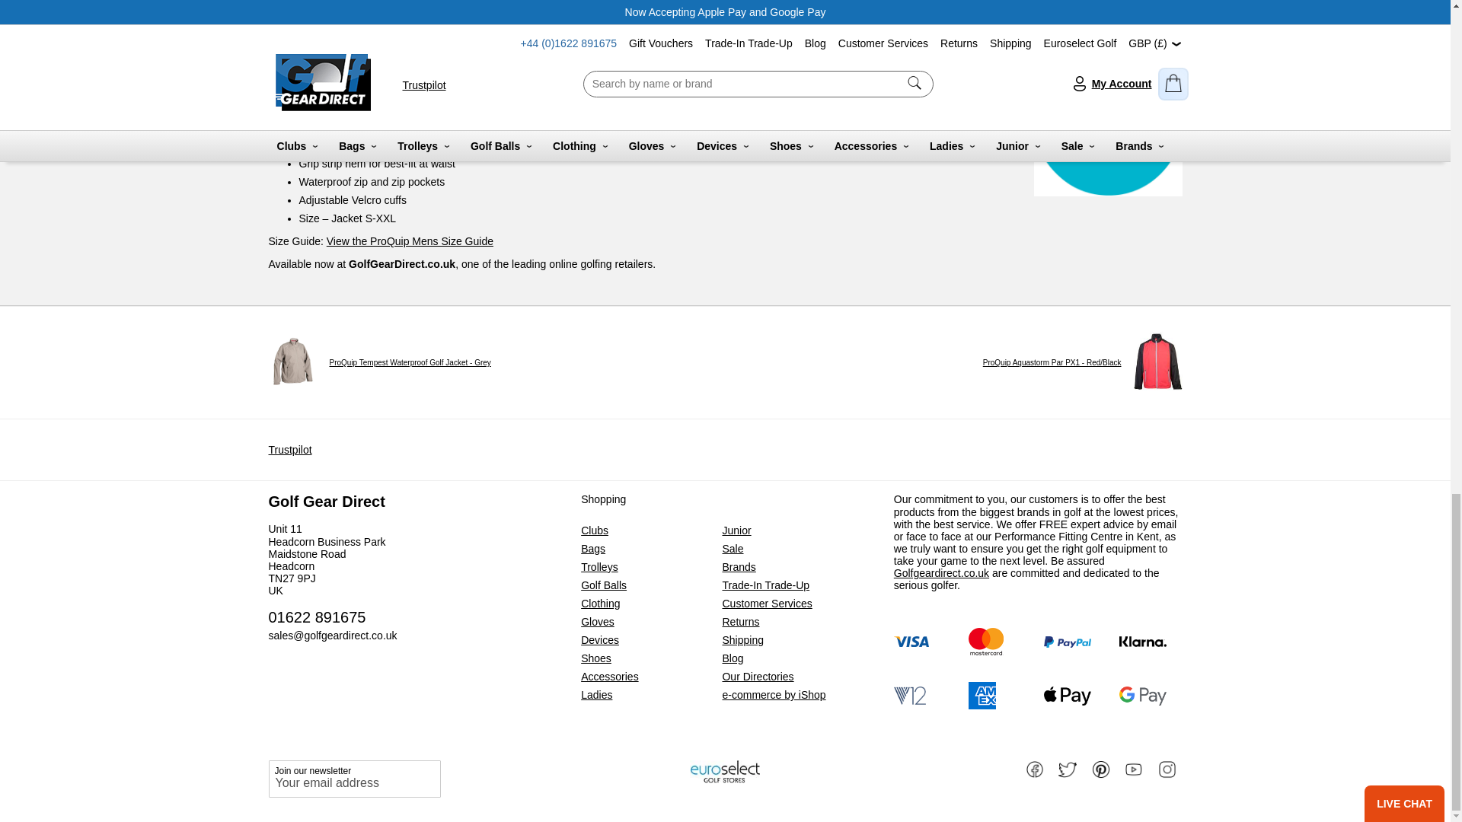 This screenshot has height=822, width=1462. What do you see at coordinates (410, 241) in the screenshot?
I see `View the ProQuip Mens Size Guide` at bounding box center [410, 241].